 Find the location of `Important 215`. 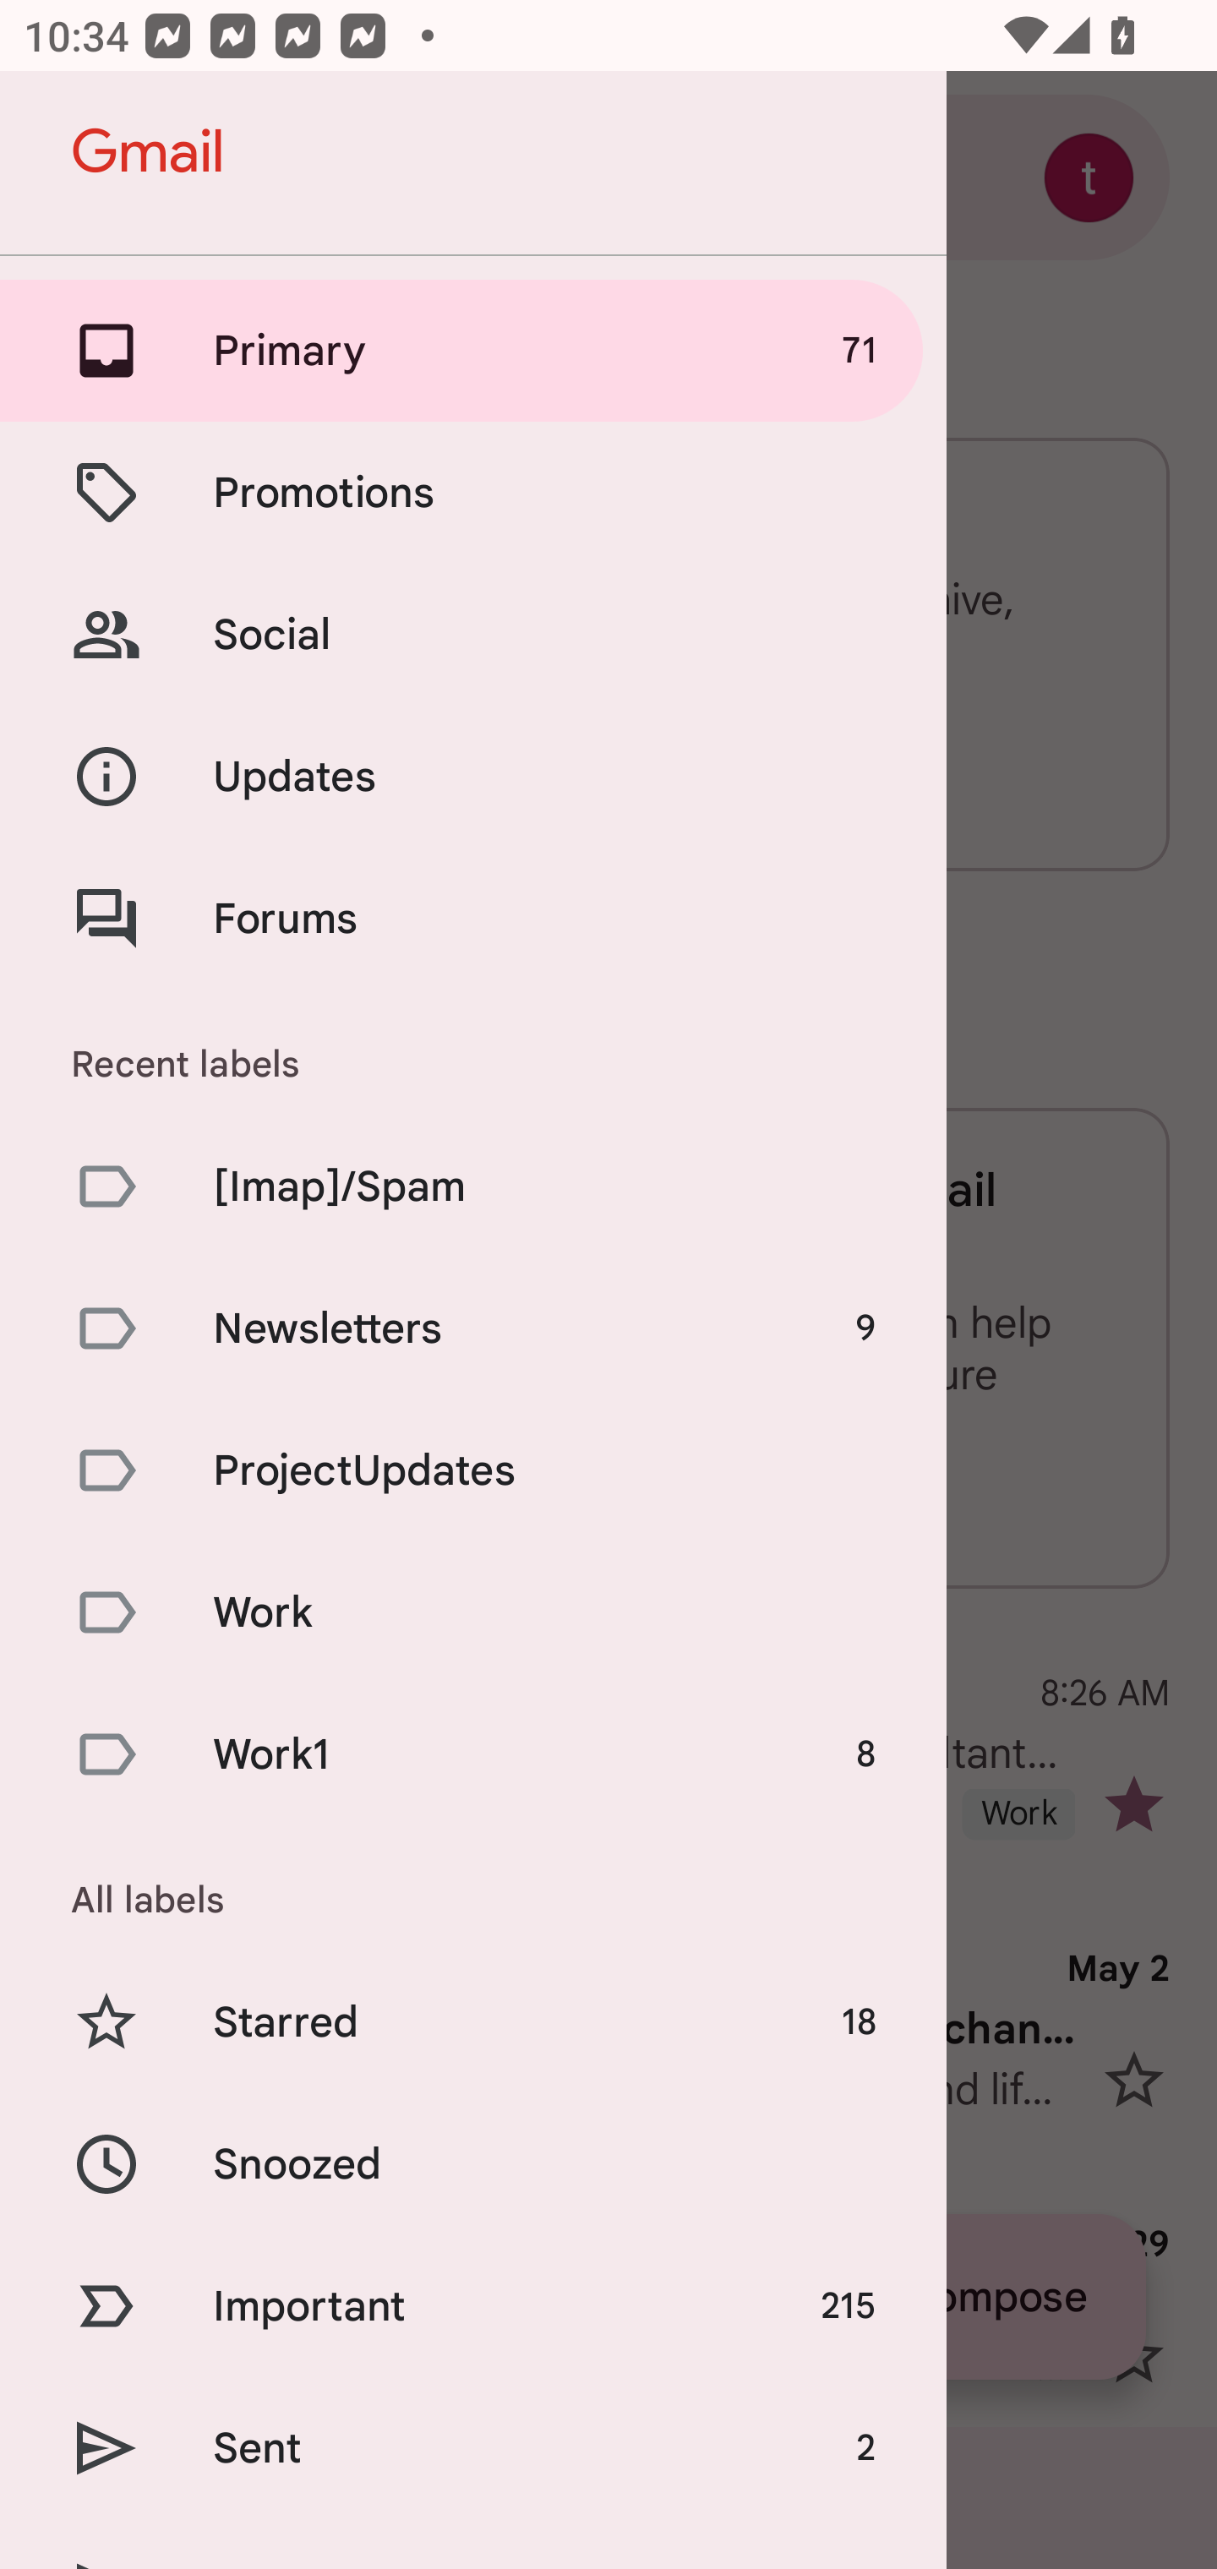

Important 215 is located at coordinates (473, 2305).